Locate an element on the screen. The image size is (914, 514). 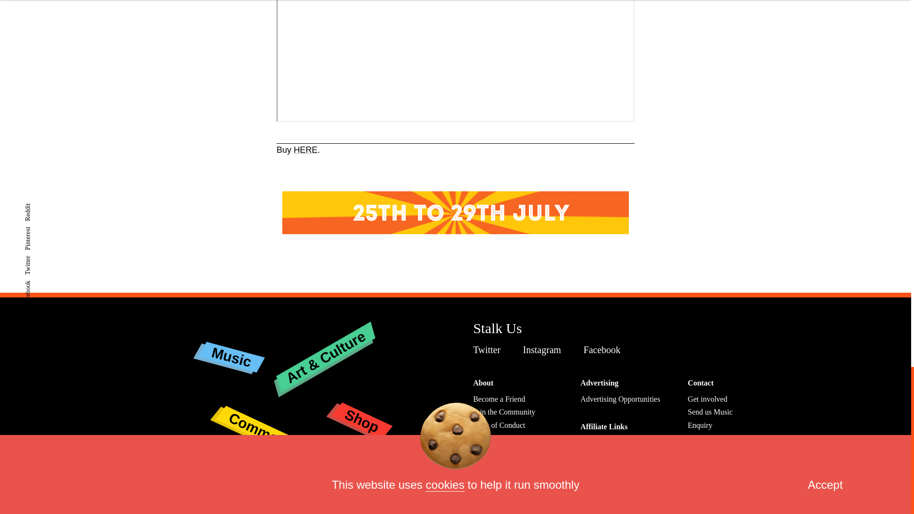
HERE is located at coordinates (305, 149).